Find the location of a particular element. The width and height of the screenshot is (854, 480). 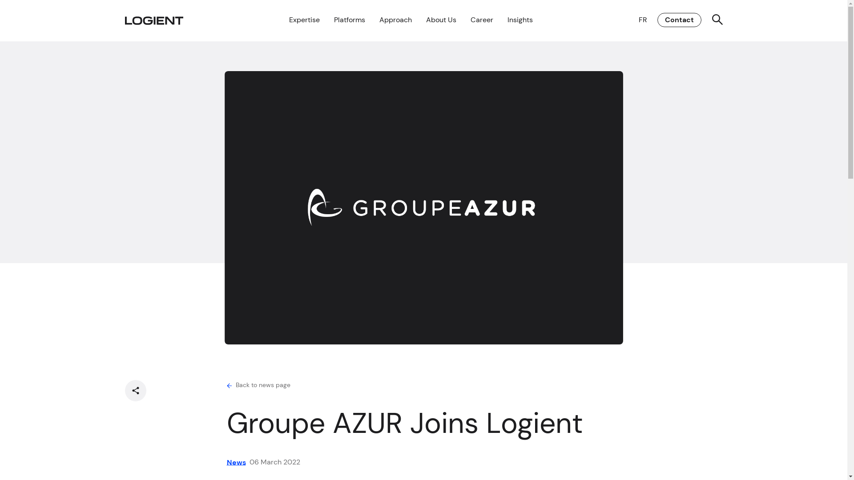

News is located at coordinates (237, 462).